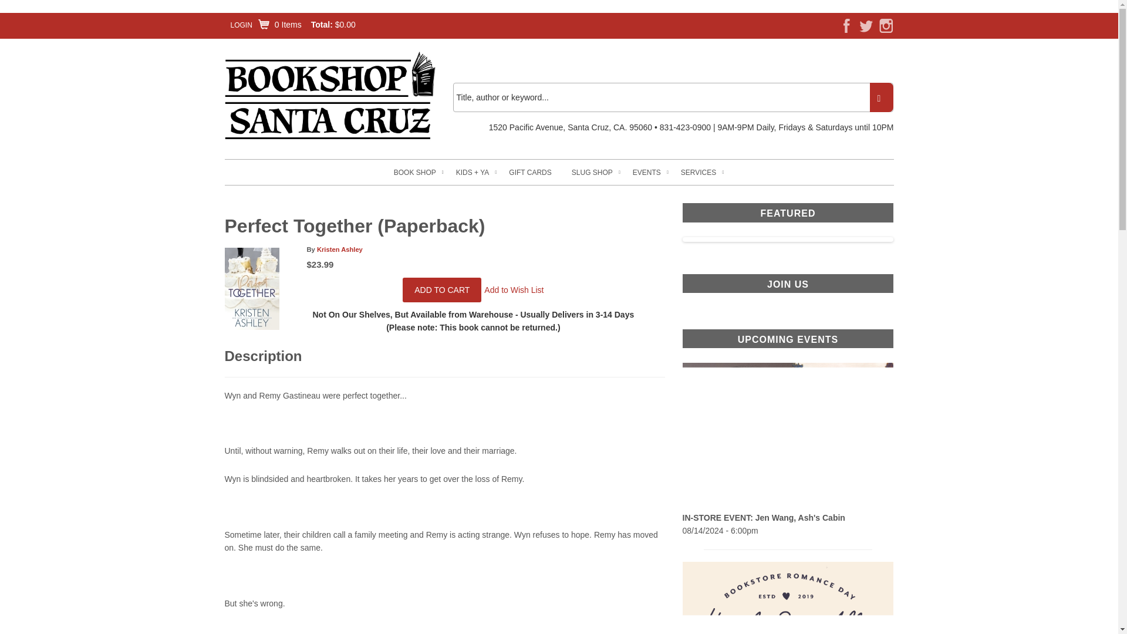  I want to click on LOGIN, so click(241, 25).